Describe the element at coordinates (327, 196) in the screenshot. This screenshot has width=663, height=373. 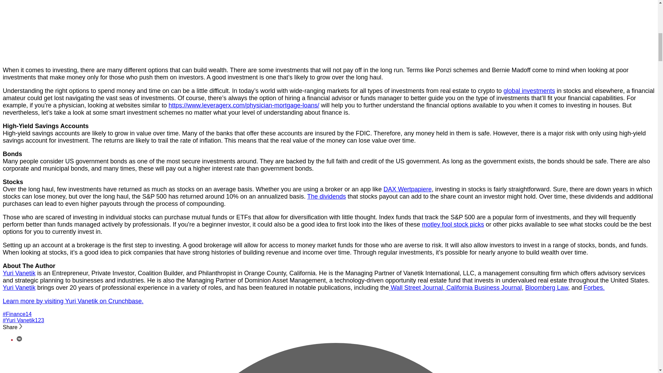
I see `The dividends` at that location.